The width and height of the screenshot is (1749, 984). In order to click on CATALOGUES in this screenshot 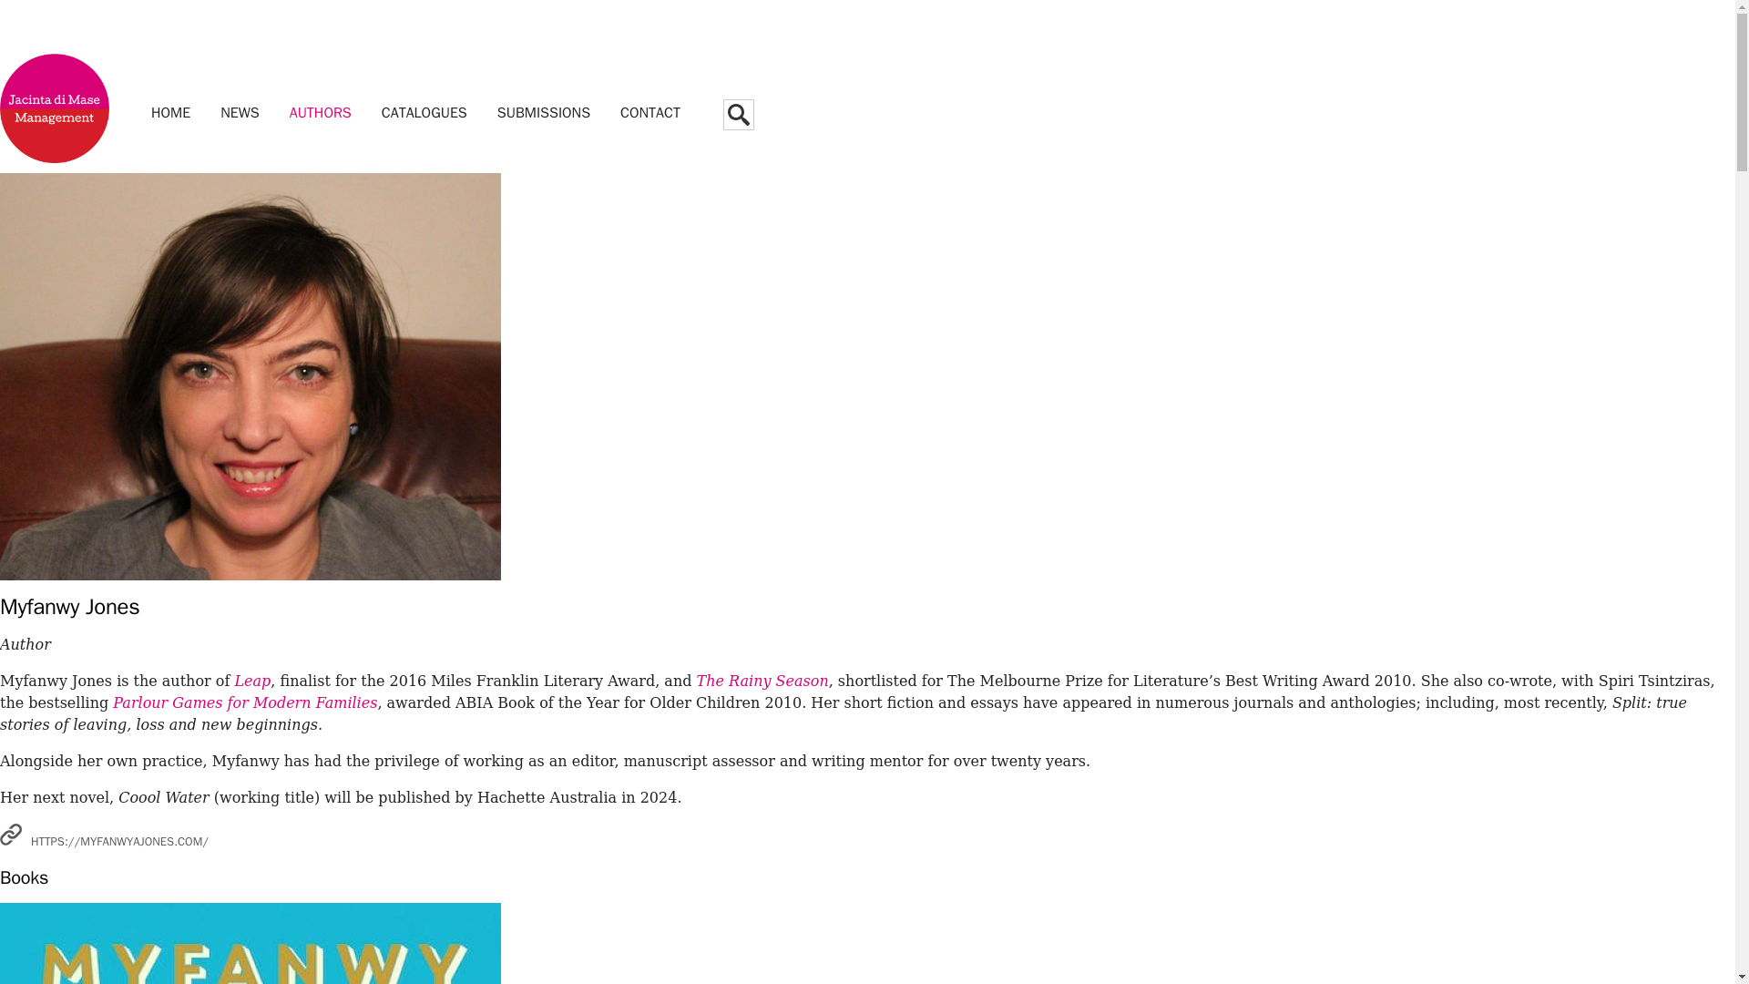, I will do `click(424, 112)`.